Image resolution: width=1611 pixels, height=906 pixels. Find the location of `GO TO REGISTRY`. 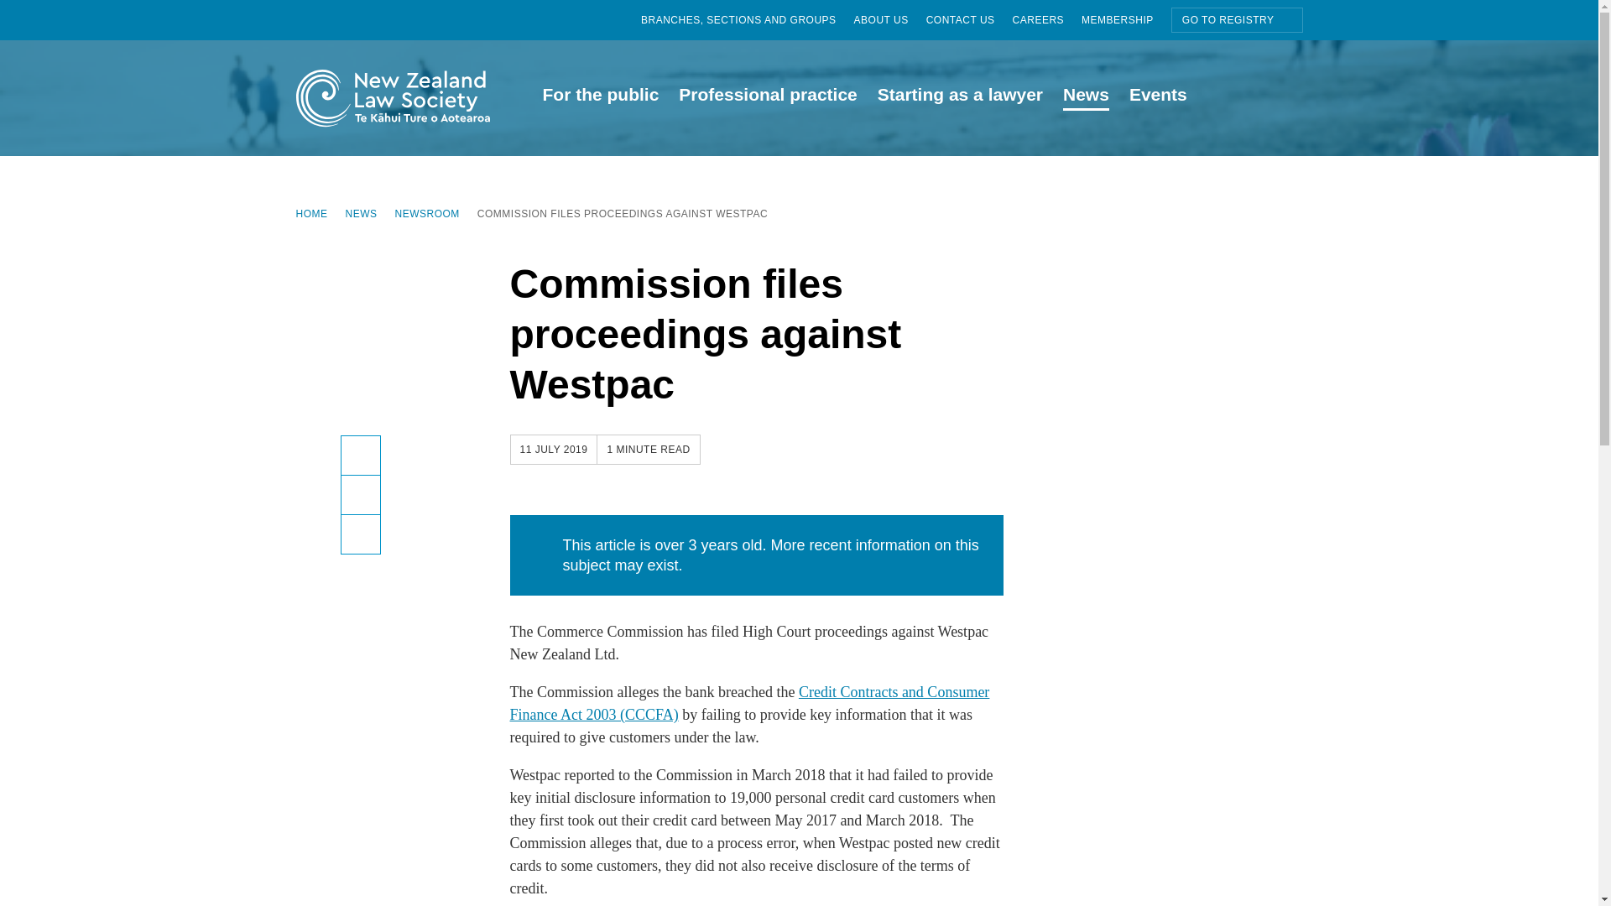

GO TO REGISTRY is located at coordinates (1237, 19).